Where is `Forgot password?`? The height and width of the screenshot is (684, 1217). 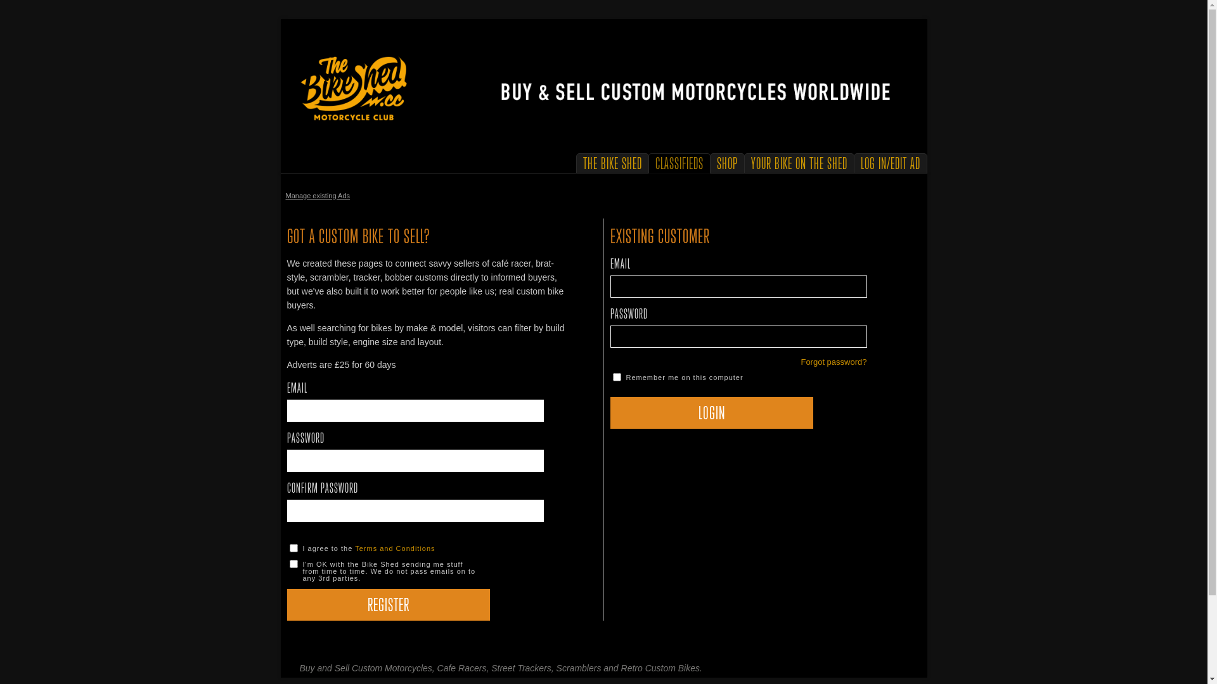 Forgot password? is located at coordinates (834, 362).